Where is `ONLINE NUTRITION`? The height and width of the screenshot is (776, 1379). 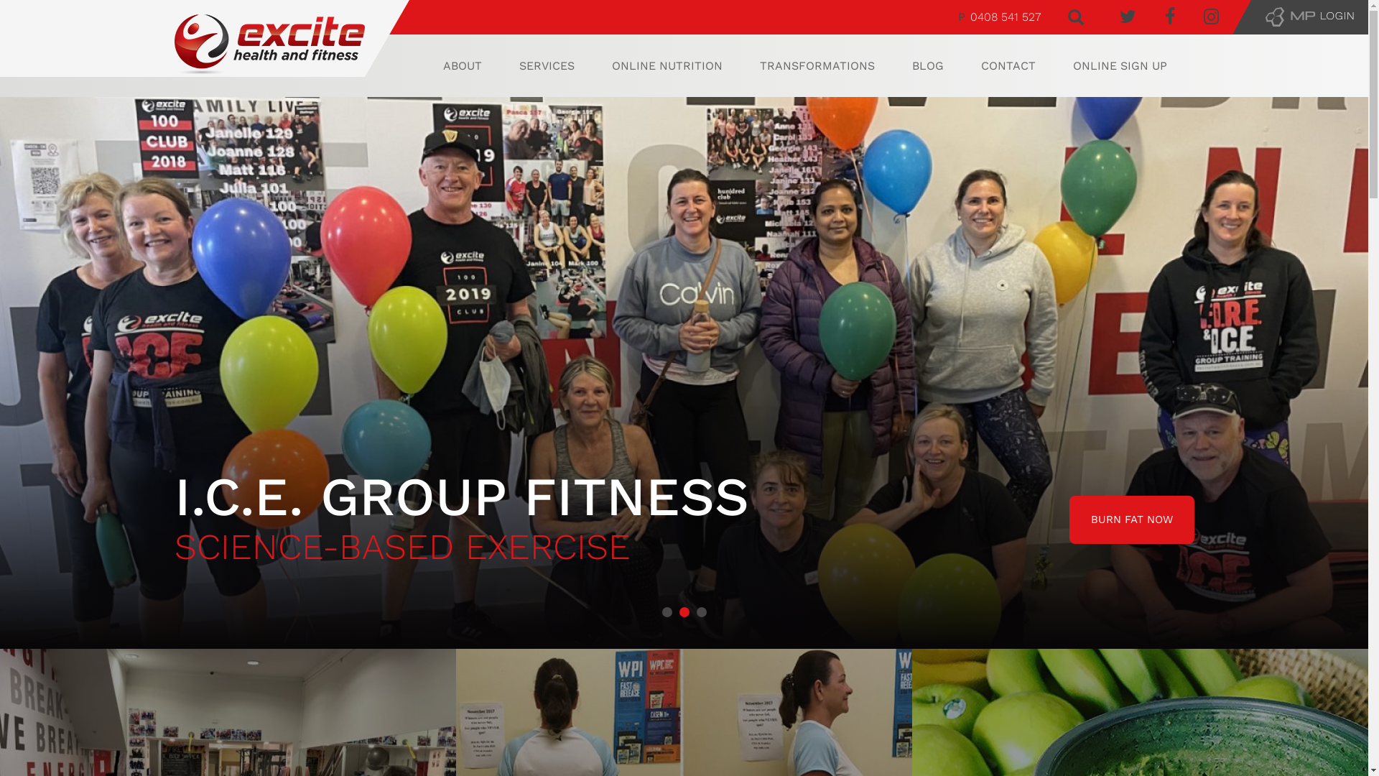 ONLINE NUTRITION is located at coordinates (667, 66).